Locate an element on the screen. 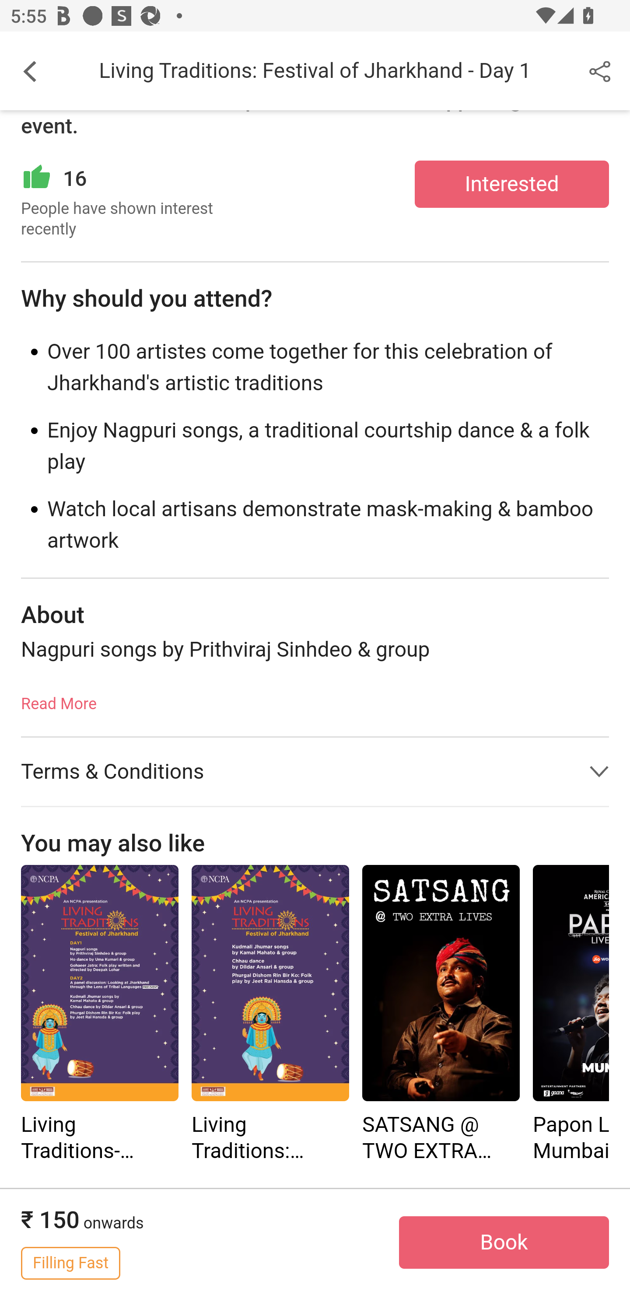 This screenshot has height=1295, width=630. Living Traditions: Festival of Jharkhand - Day 2 is located at coordinates (270, 1015).